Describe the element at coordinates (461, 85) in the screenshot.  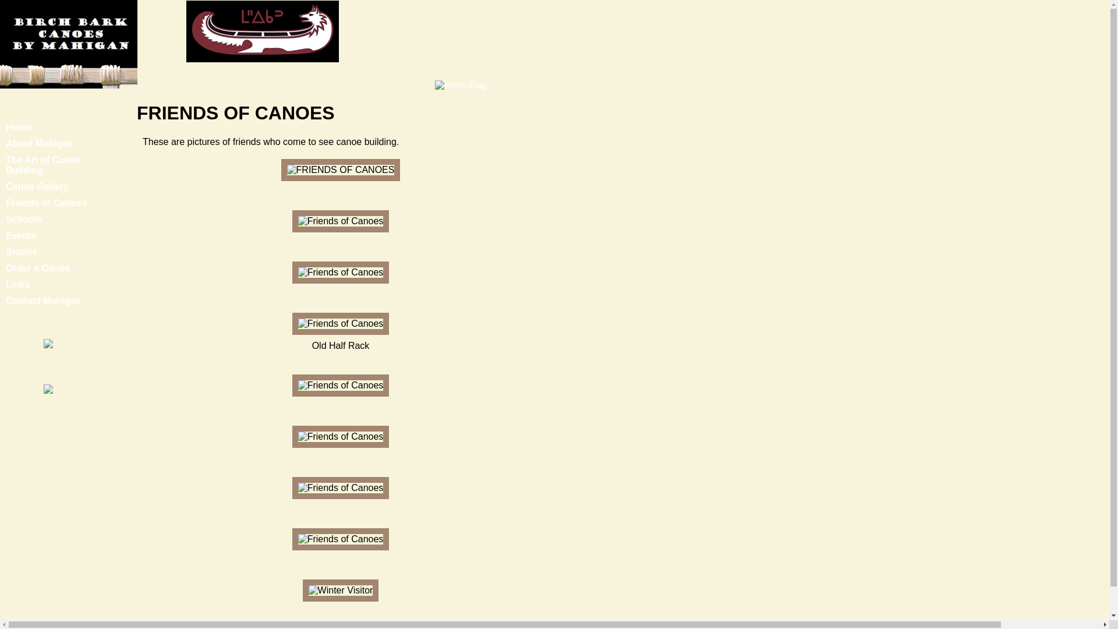
I see `Metis Flag` at that location.